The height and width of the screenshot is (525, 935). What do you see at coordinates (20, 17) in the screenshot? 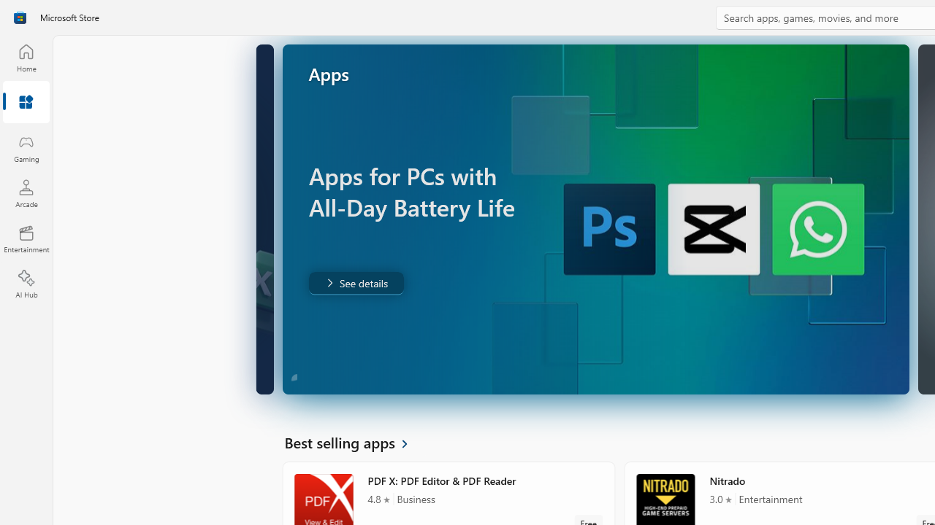
I see `Class: Image` at bounding box center [20, 17].